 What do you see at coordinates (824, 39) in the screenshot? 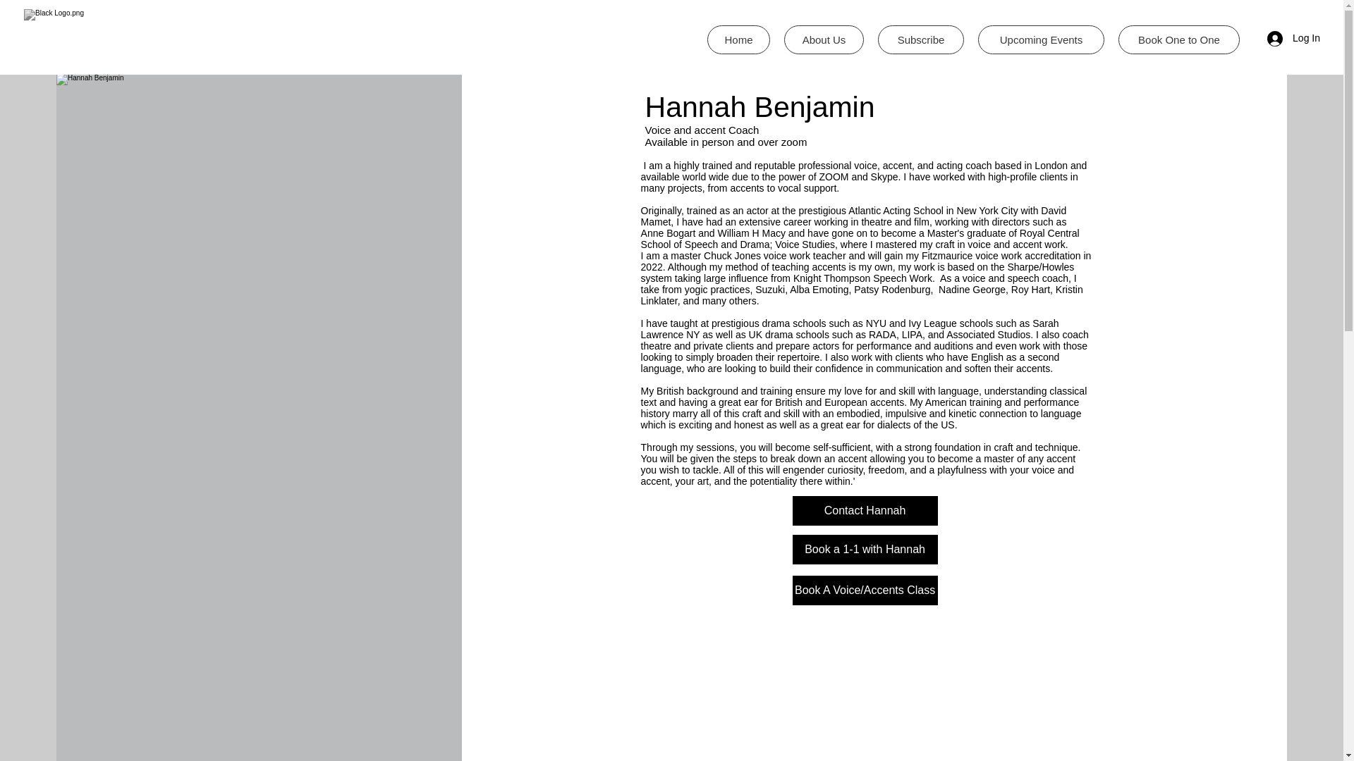
I see `About Us` at bounding box center [824, 39].